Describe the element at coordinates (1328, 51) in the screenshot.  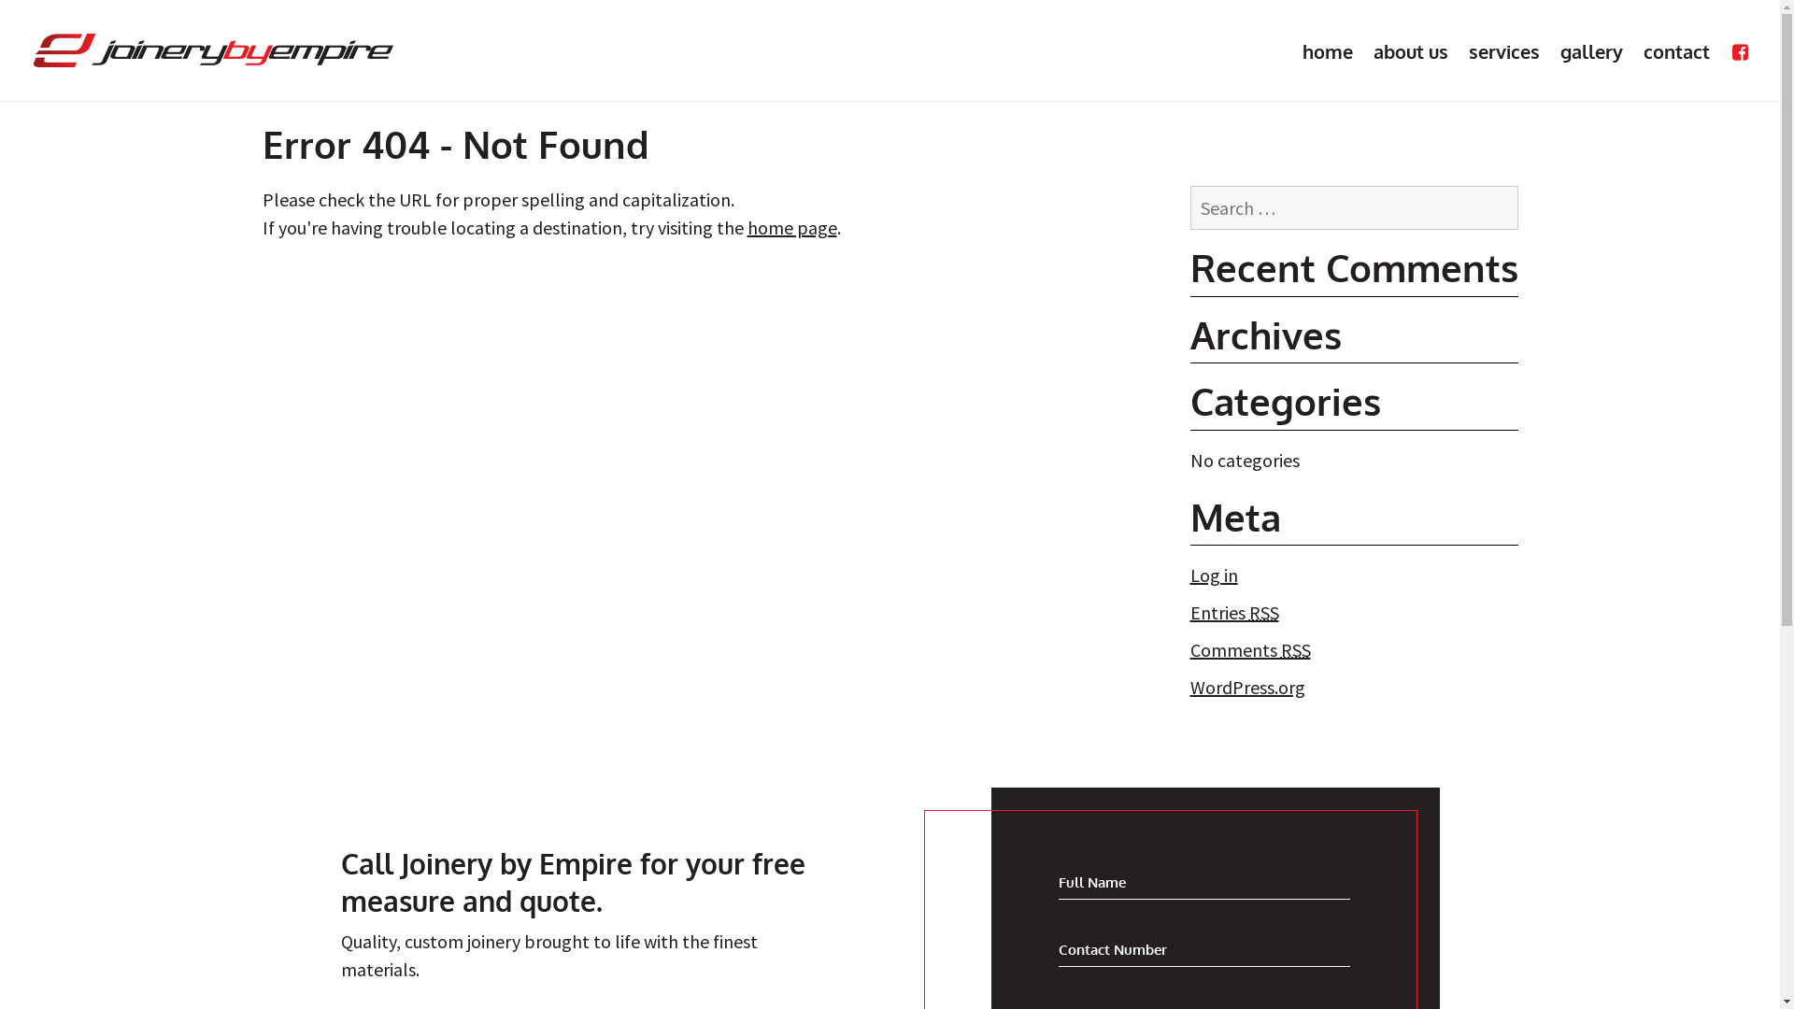
I see `home` at that location.